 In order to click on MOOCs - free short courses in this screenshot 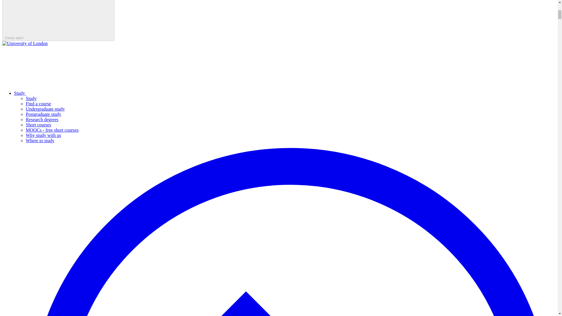, I will do `click(52, 130)`.